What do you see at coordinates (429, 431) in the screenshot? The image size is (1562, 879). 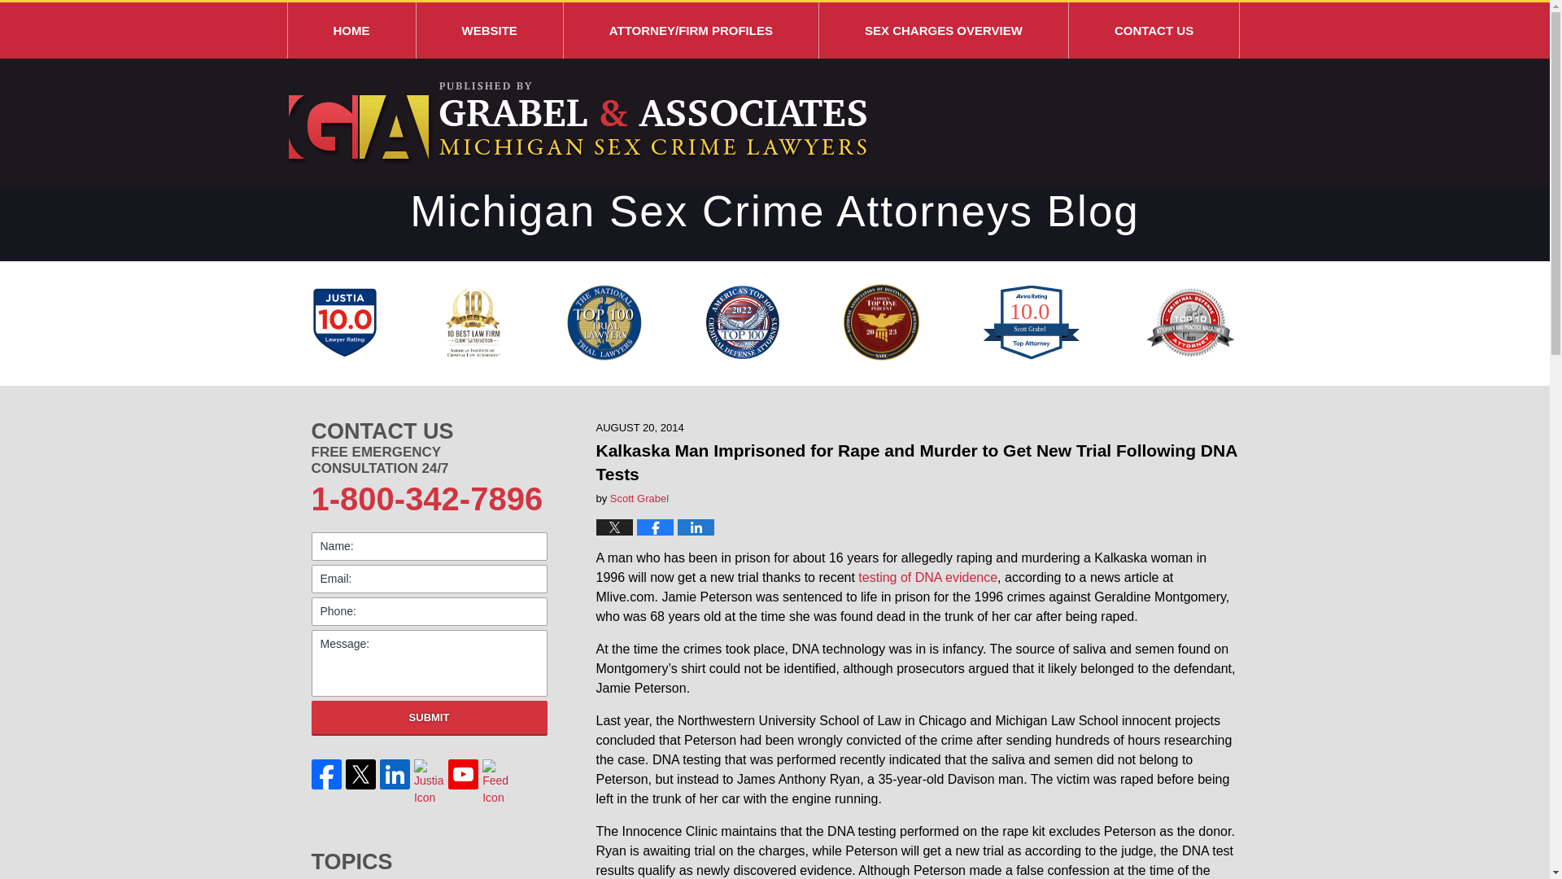 I see `CONTACT US` at bounding box center [429, 431].